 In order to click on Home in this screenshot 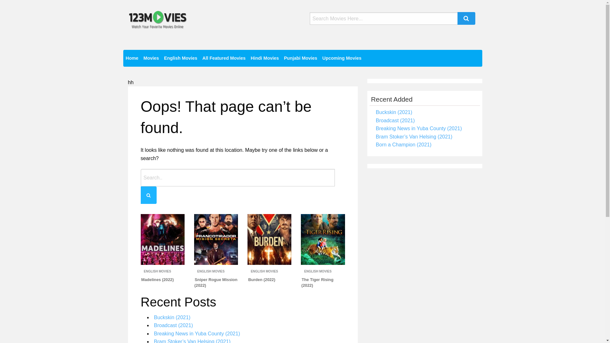, I will do `click(132, 58)`.